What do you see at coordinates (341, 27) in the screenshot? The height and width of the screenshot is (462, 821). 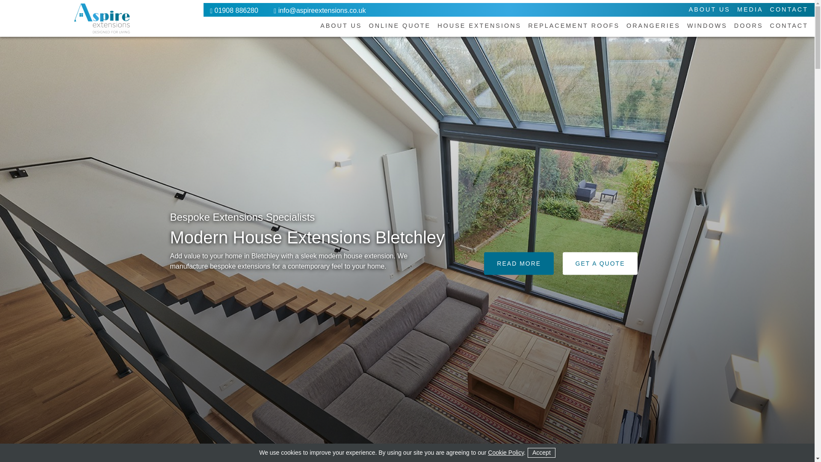 I see `ABOUT US` at bounding box center [341, 27].